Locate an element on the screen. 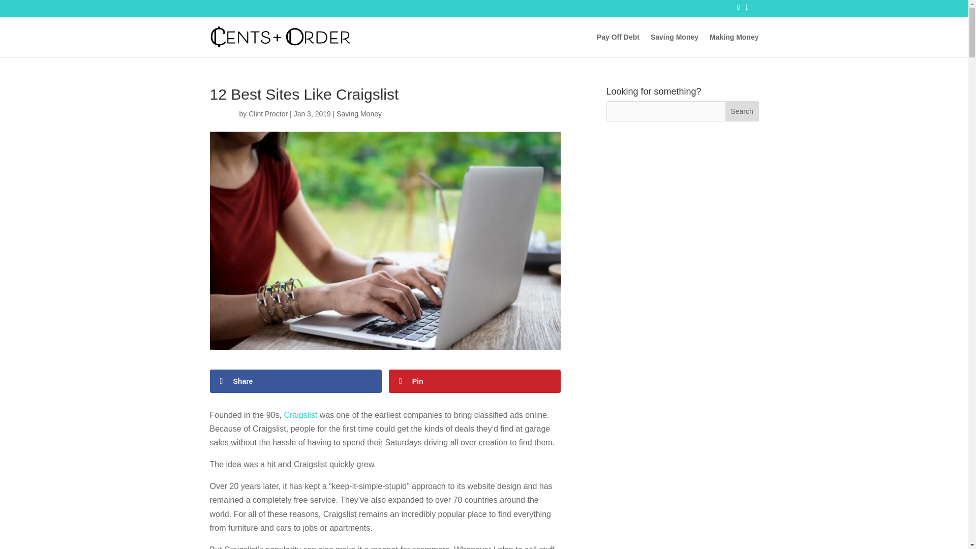 The height and width of the screenshot is (549, 976). Search is located at coordinates (742, 110).